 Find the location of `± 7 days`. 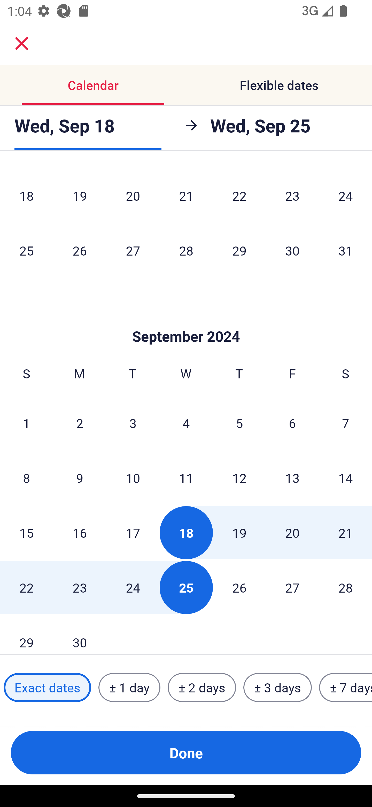

± 7 days is located at coordinates (346, 688).